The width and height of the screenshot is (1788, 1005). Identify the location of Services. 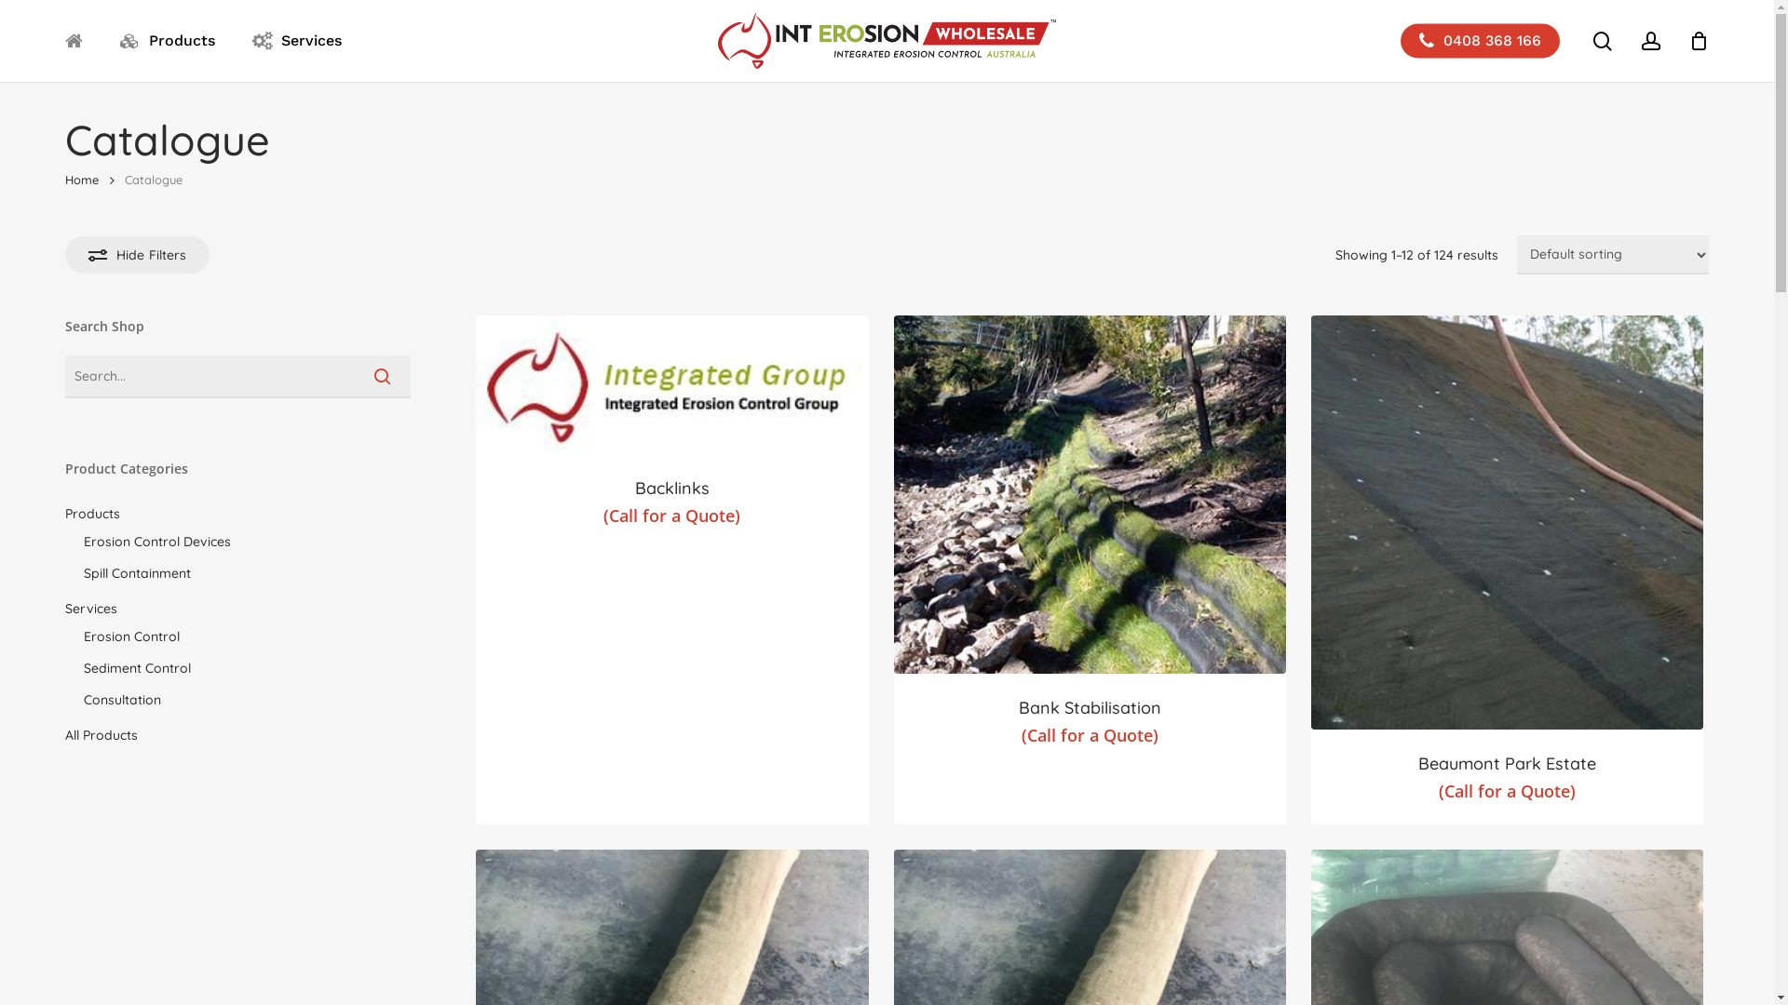
(297, 41).